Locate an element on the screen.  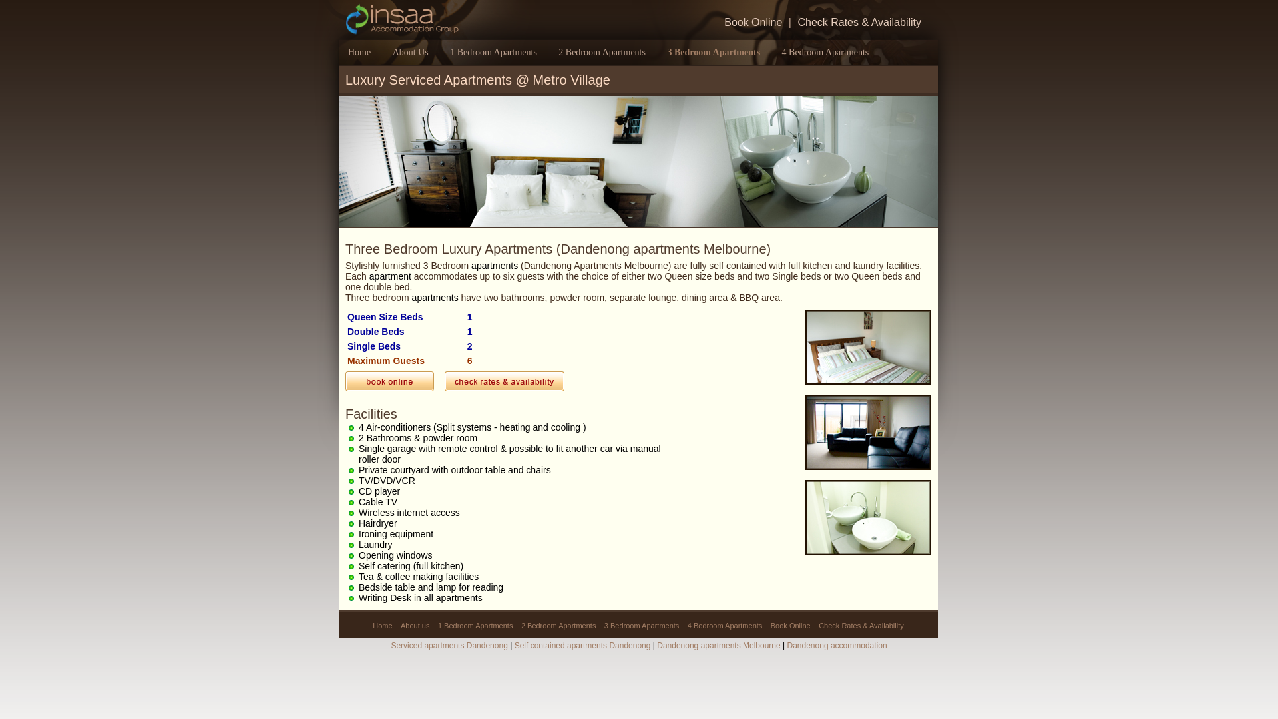
Dandenong accommodation is located at coordinates (837, 646).